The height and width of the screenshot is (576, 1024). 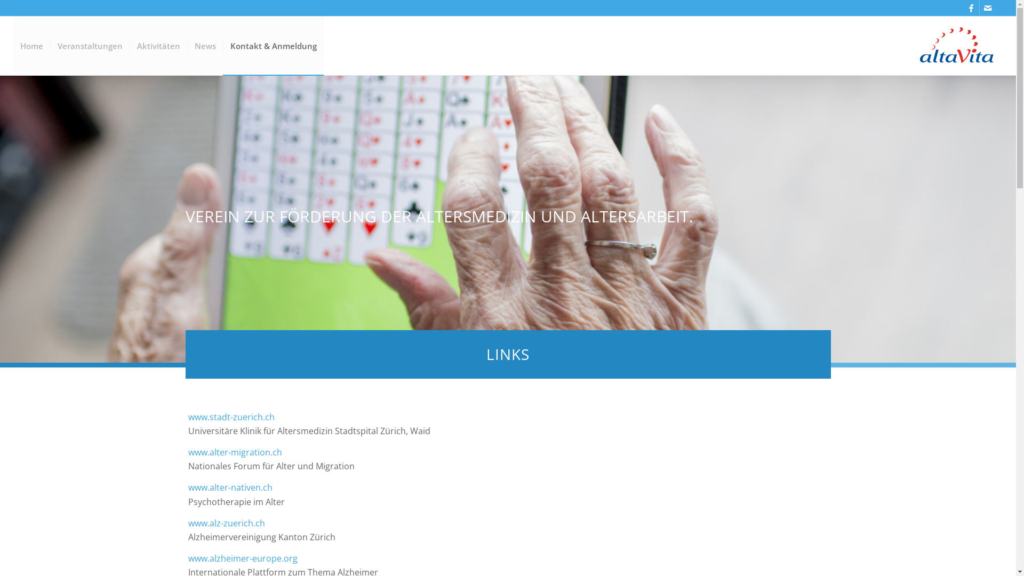 What do you see at coordinates (242, 558) in the screenshot?
I see `www.alzheimer-europe.org` at bounding box center [242, 558].